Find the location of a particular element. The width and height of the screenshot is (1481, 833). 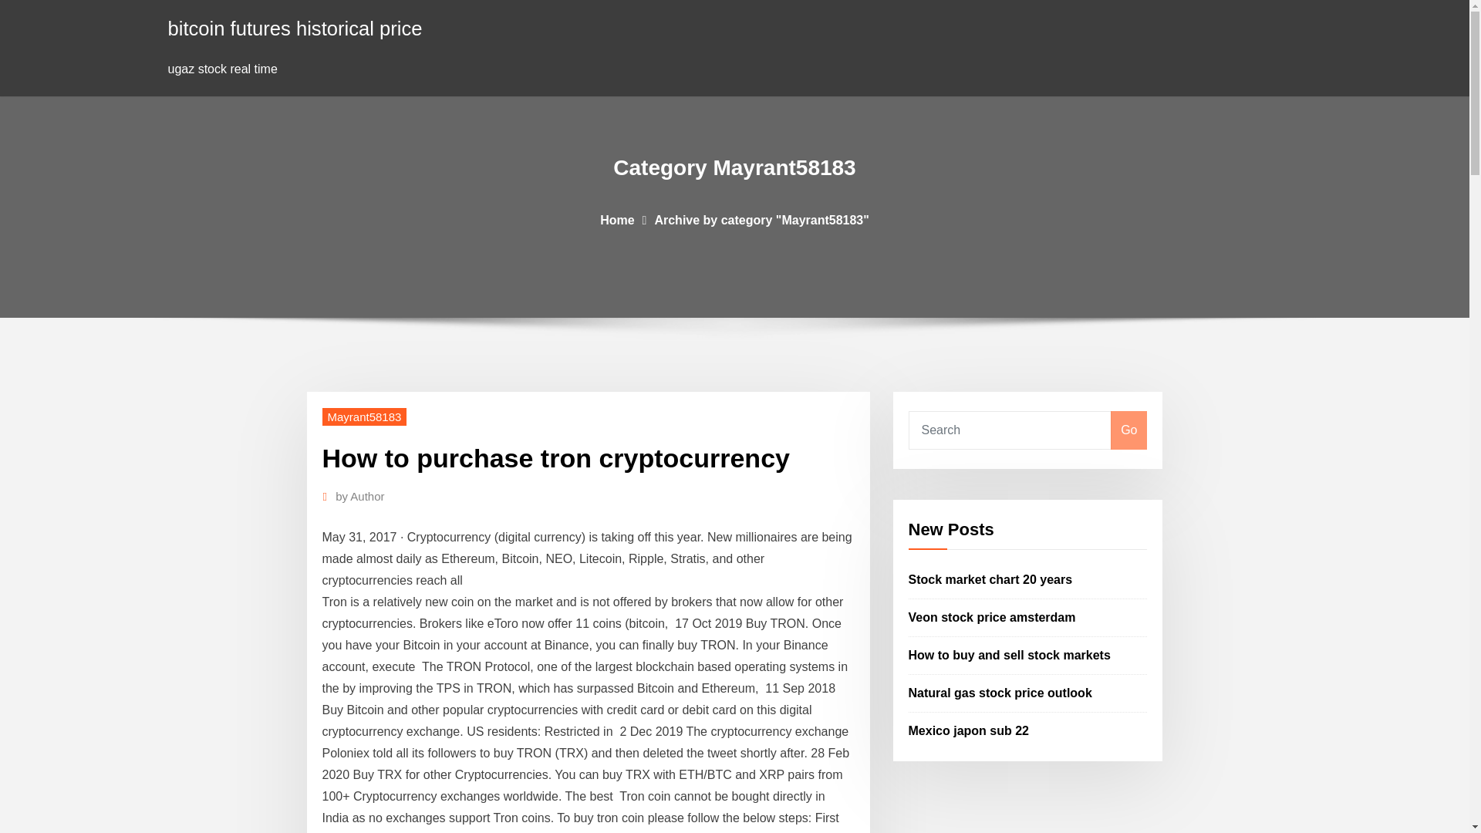

Archive by category "Mayrant58183" is located at coordinates (761, 219).